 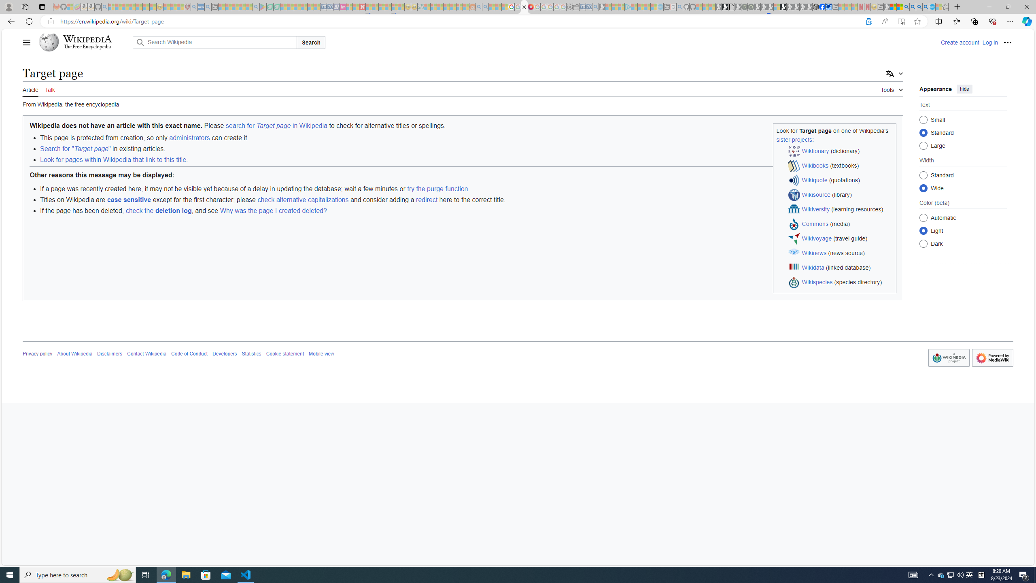 I want to click on Search for "Target page", so click(x=75, y=149).